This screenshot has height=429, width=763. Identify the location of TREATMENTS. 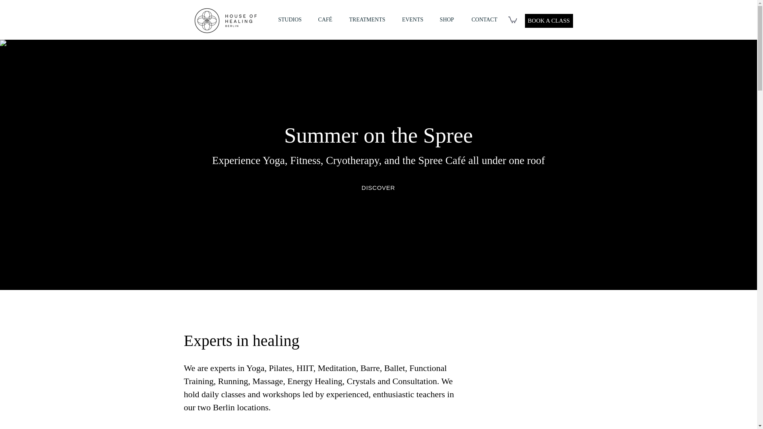
(367, 19).